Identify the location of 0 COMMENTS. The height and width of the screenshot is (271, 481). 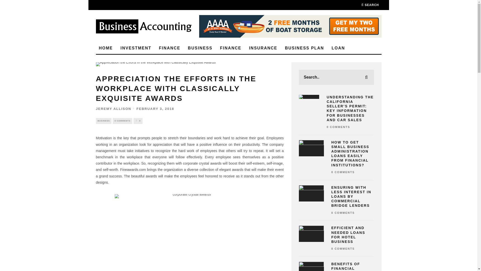
(122, 121).